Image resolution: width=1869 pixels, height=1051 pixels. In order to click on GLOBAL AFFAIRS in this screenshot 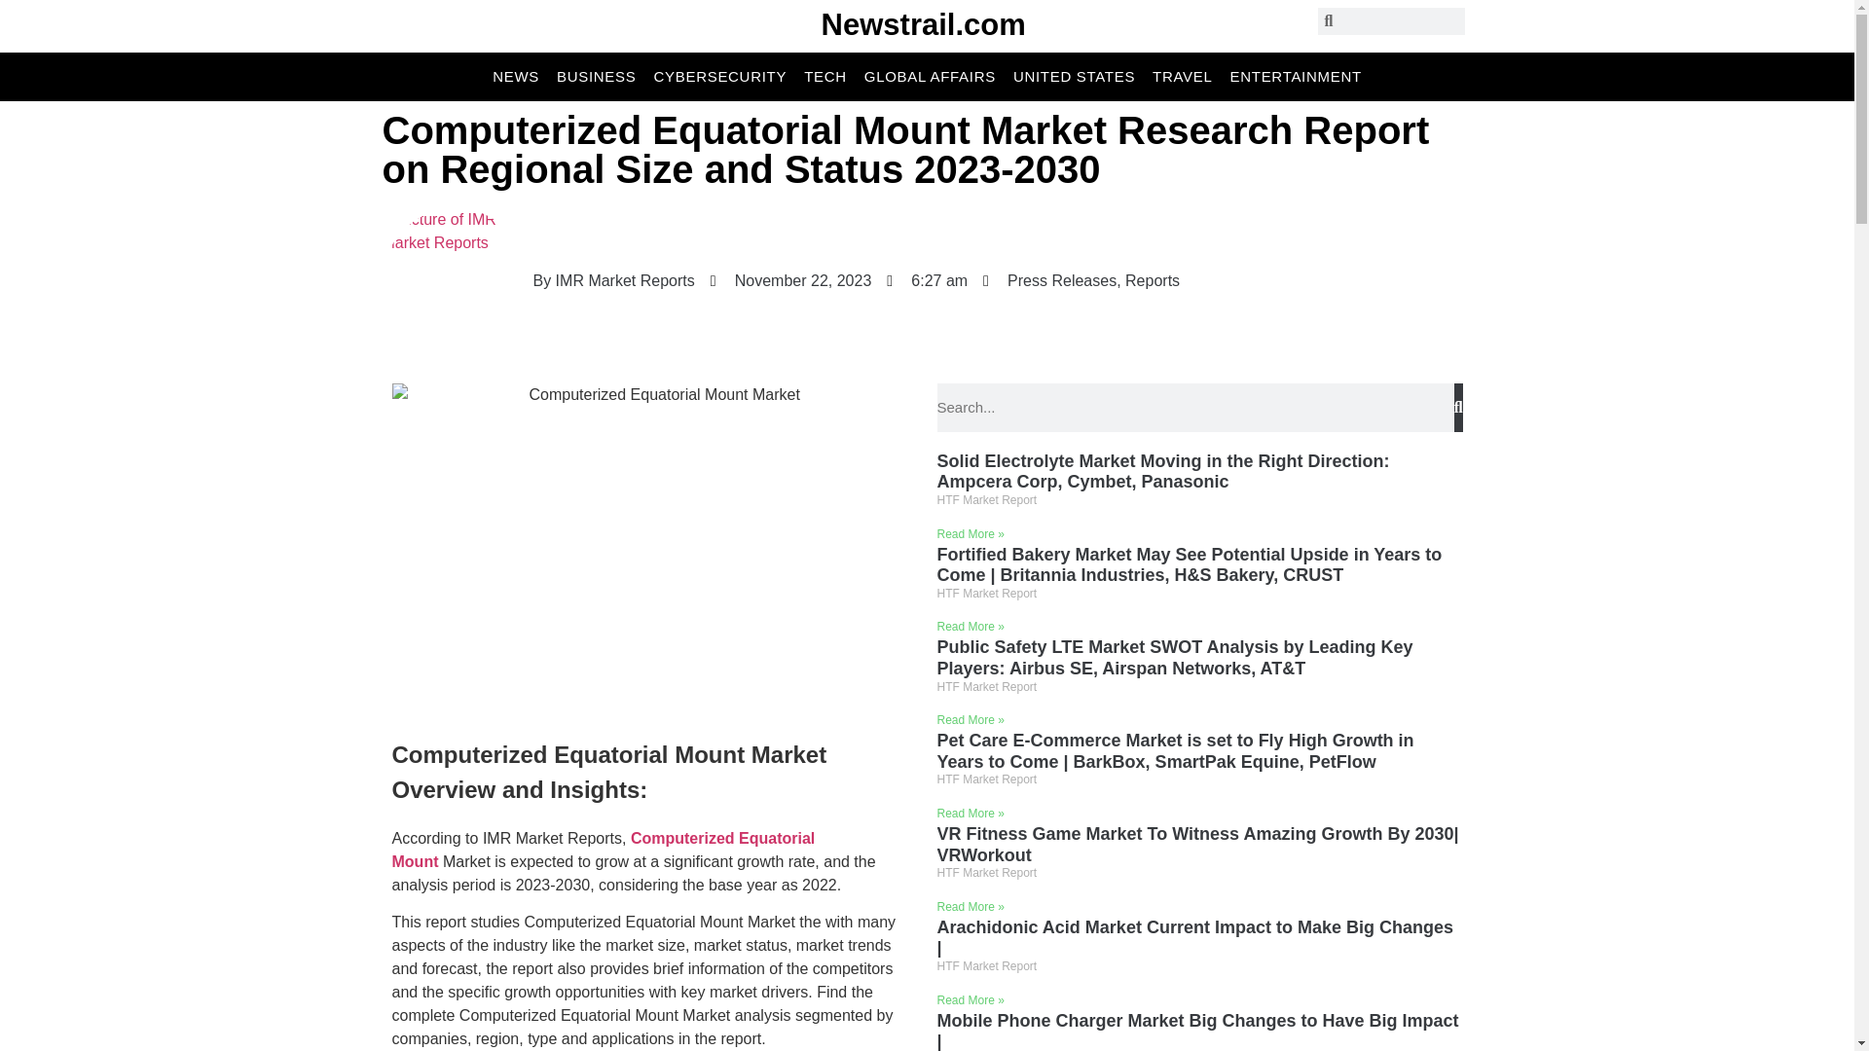, I will do `click(930, 76)`.